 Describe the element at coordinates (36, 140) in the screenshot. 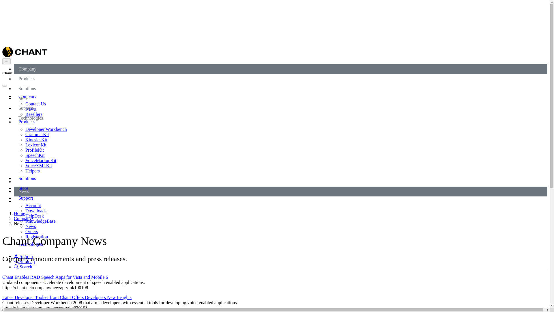

I see `KinesicsKit` at that location.